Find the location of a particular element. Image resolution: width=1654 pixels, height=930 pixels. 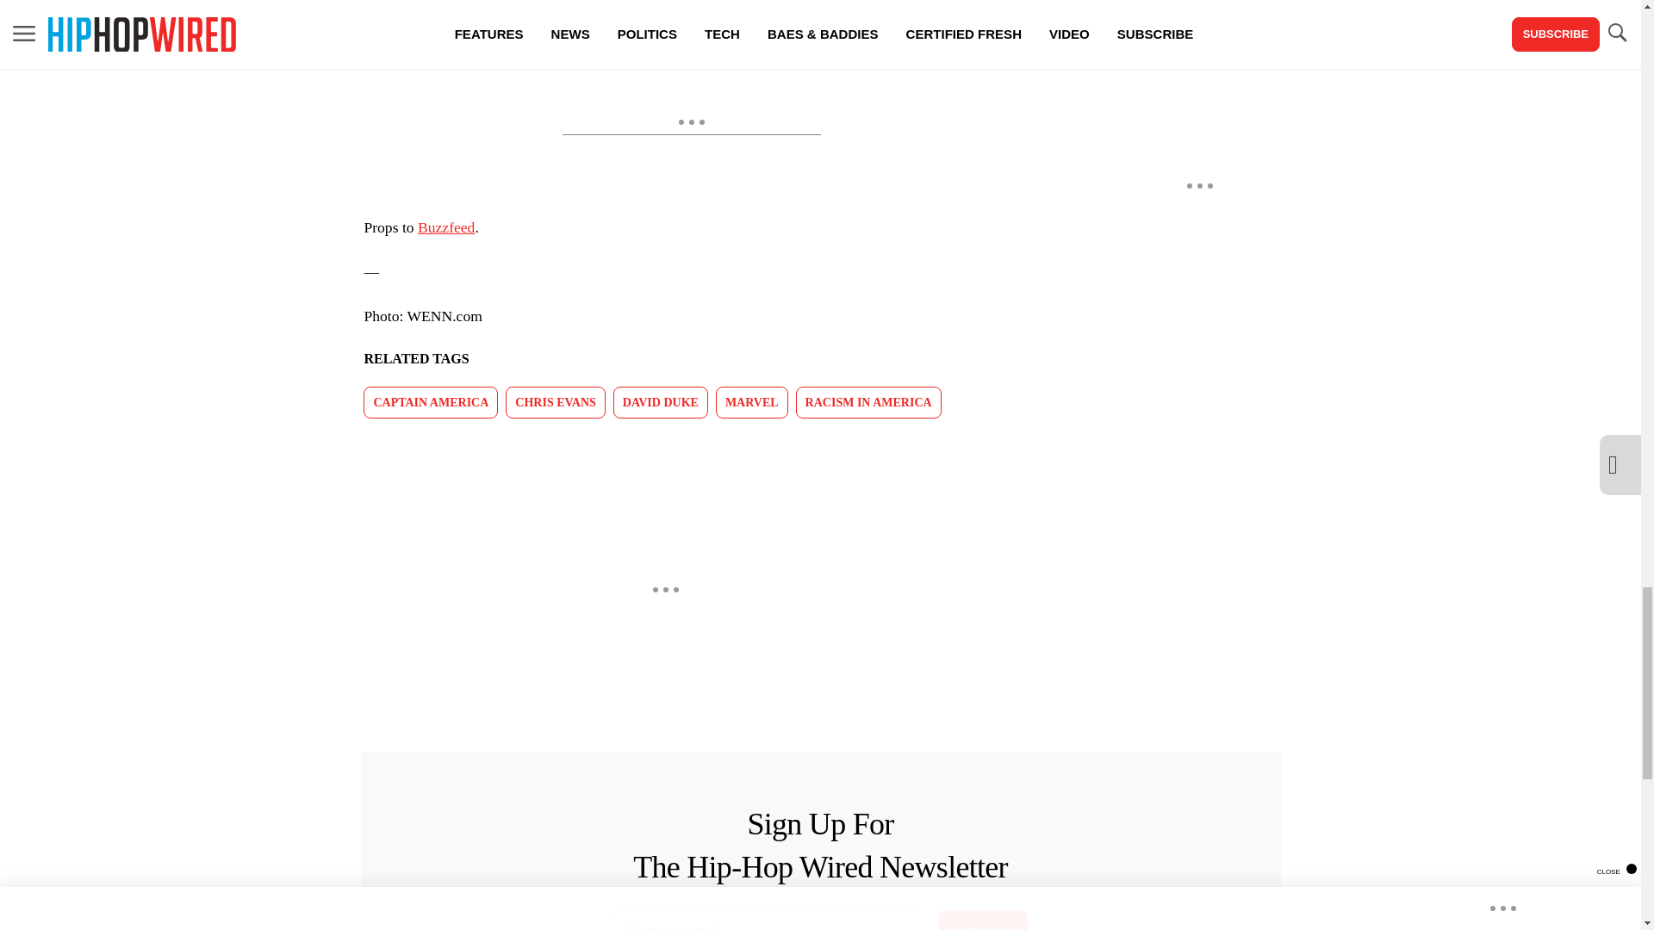

MARVEL is located at coordinates (752, 403).